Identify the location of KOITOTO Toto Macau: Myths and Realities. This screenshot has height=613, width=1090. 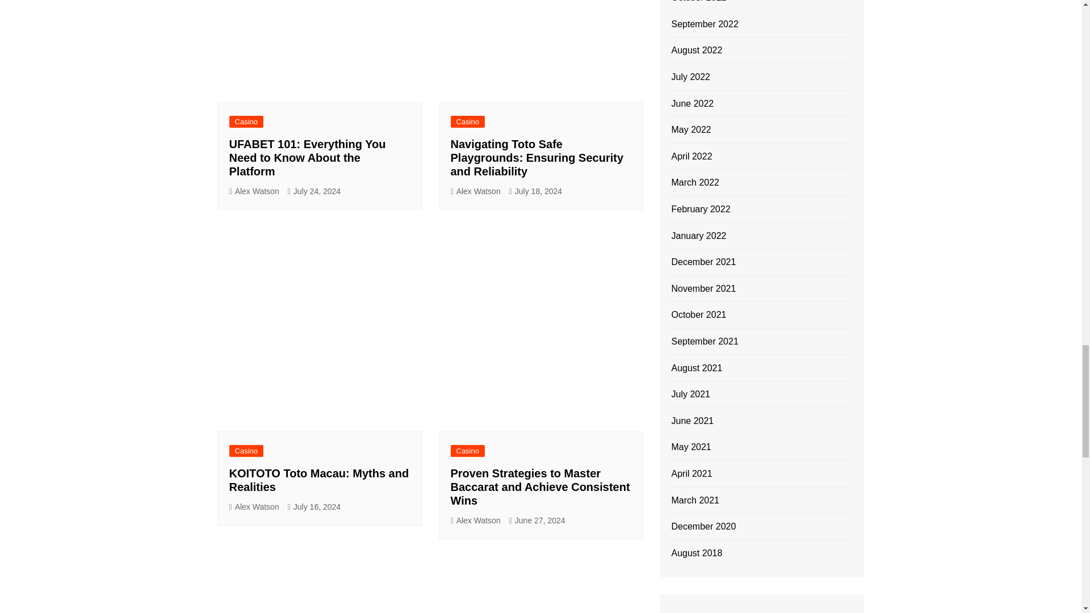
(319, 480).